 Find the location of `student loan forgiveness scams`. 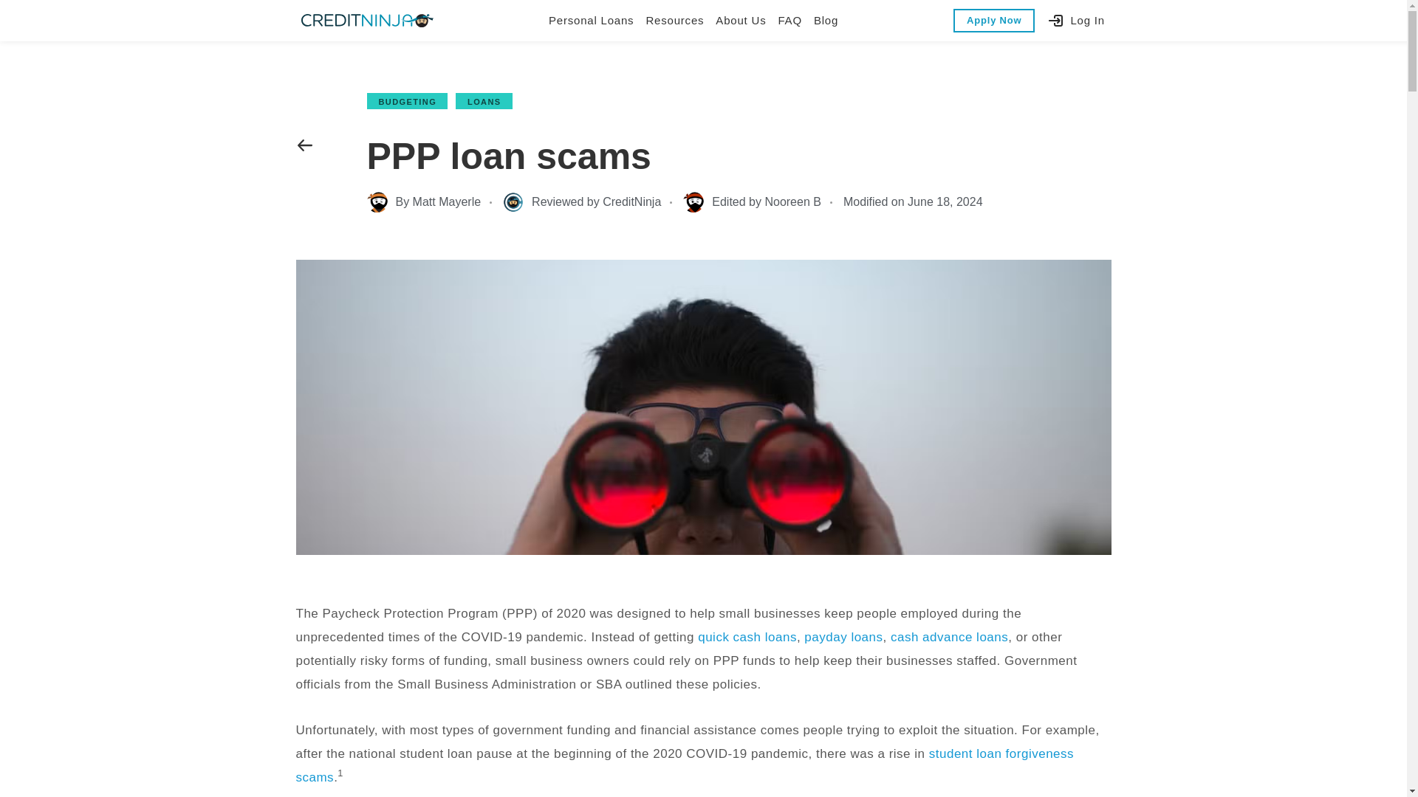

student loan forgiveness scams is located at coordinates (684, 765).